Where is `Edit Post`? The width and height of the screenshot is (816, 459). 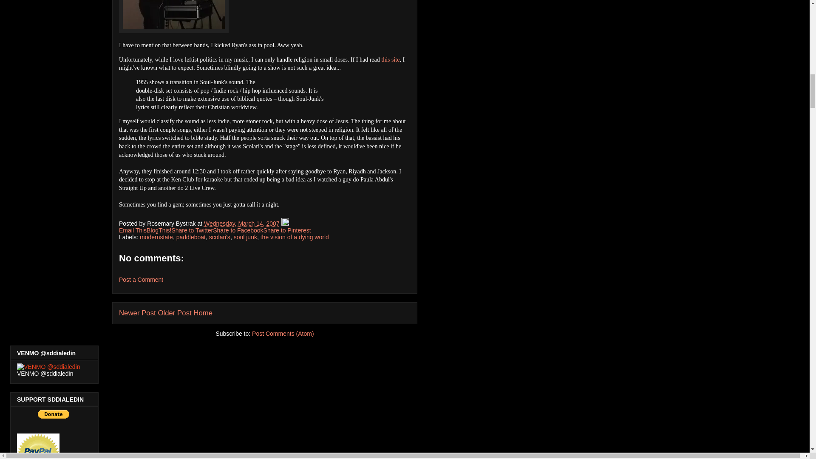
Edit Post is located at coordinates (285, 224).